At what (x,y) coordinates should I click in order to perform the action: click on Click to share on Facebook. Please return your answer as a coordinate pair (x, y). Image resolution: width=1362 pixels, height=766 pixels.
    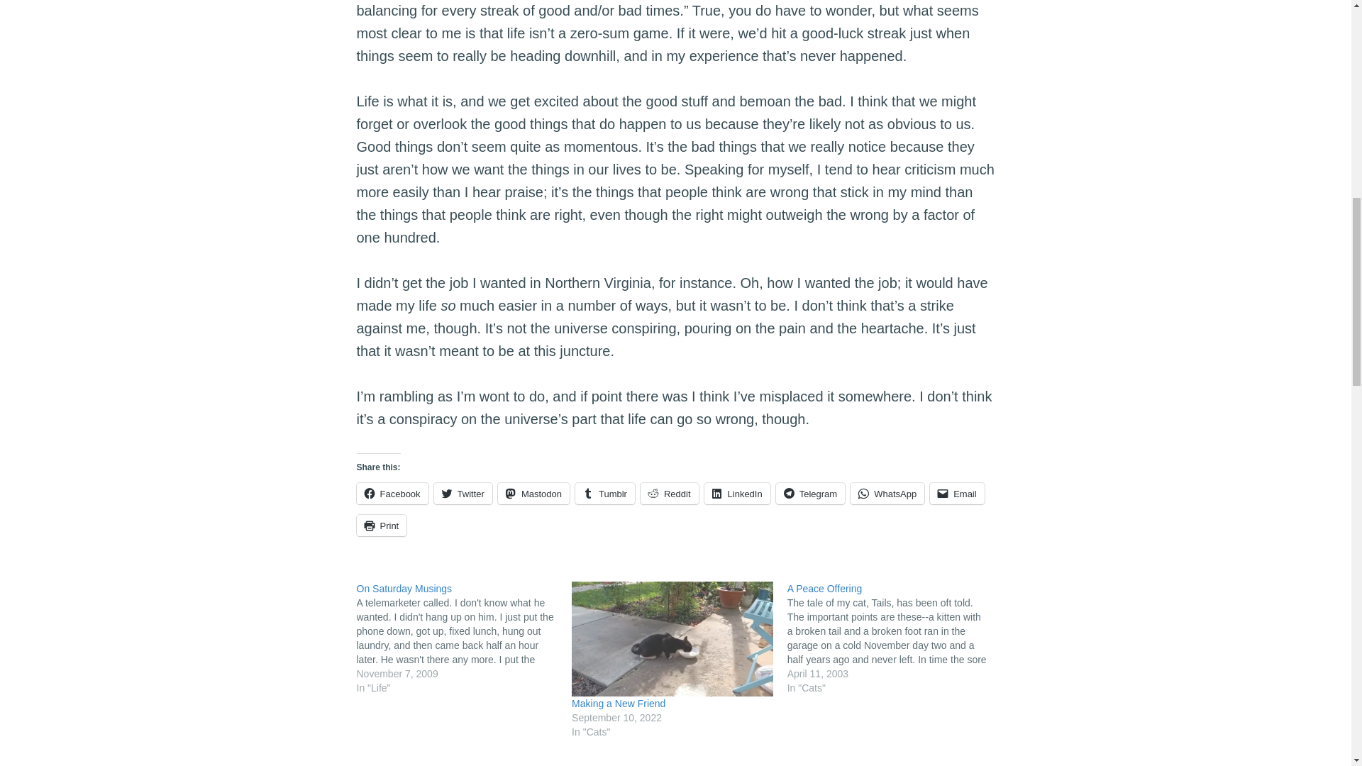
    Looking at the image, I should click on (392, 494).